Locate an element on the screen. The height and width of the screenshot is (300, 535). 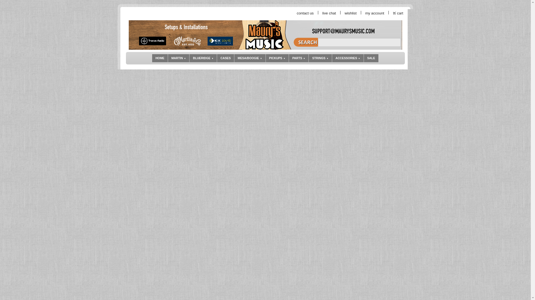
contact us is located at coordinates (305, 13).